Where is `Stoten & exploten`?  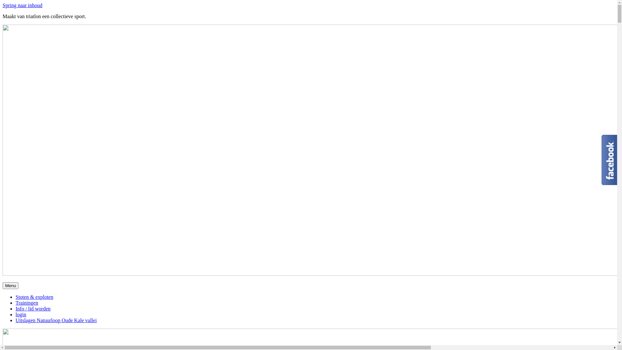
Stoten & exploten is located at coordinates (34, 297).